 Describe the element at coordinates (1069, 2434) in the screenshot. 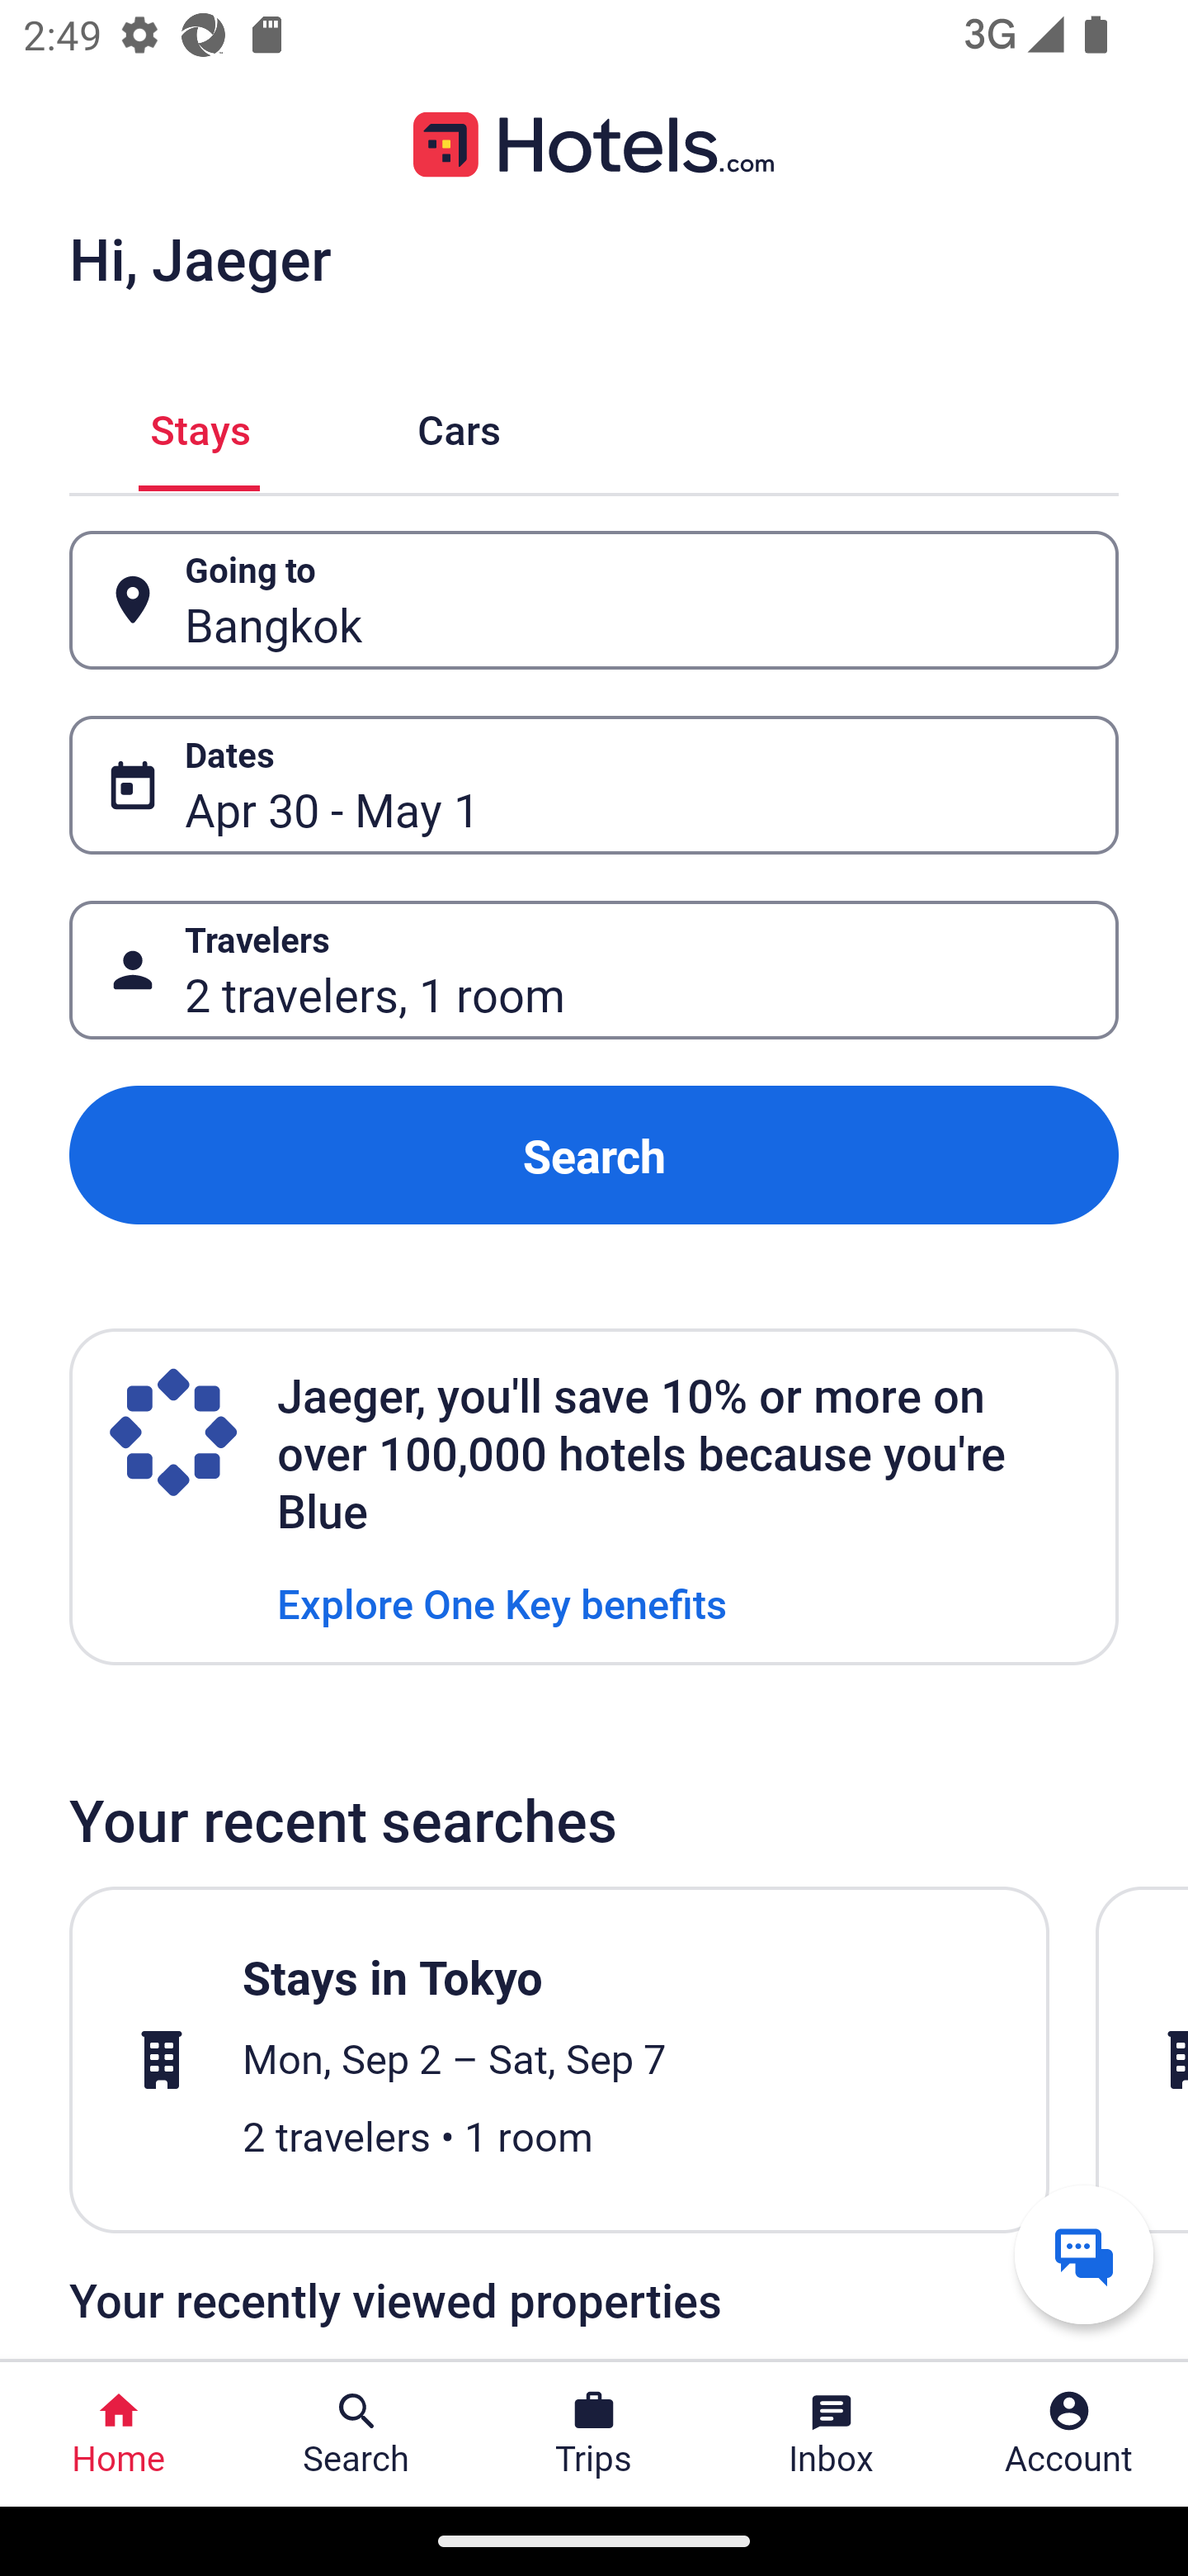

I see `Account Profile. Button` at that location.